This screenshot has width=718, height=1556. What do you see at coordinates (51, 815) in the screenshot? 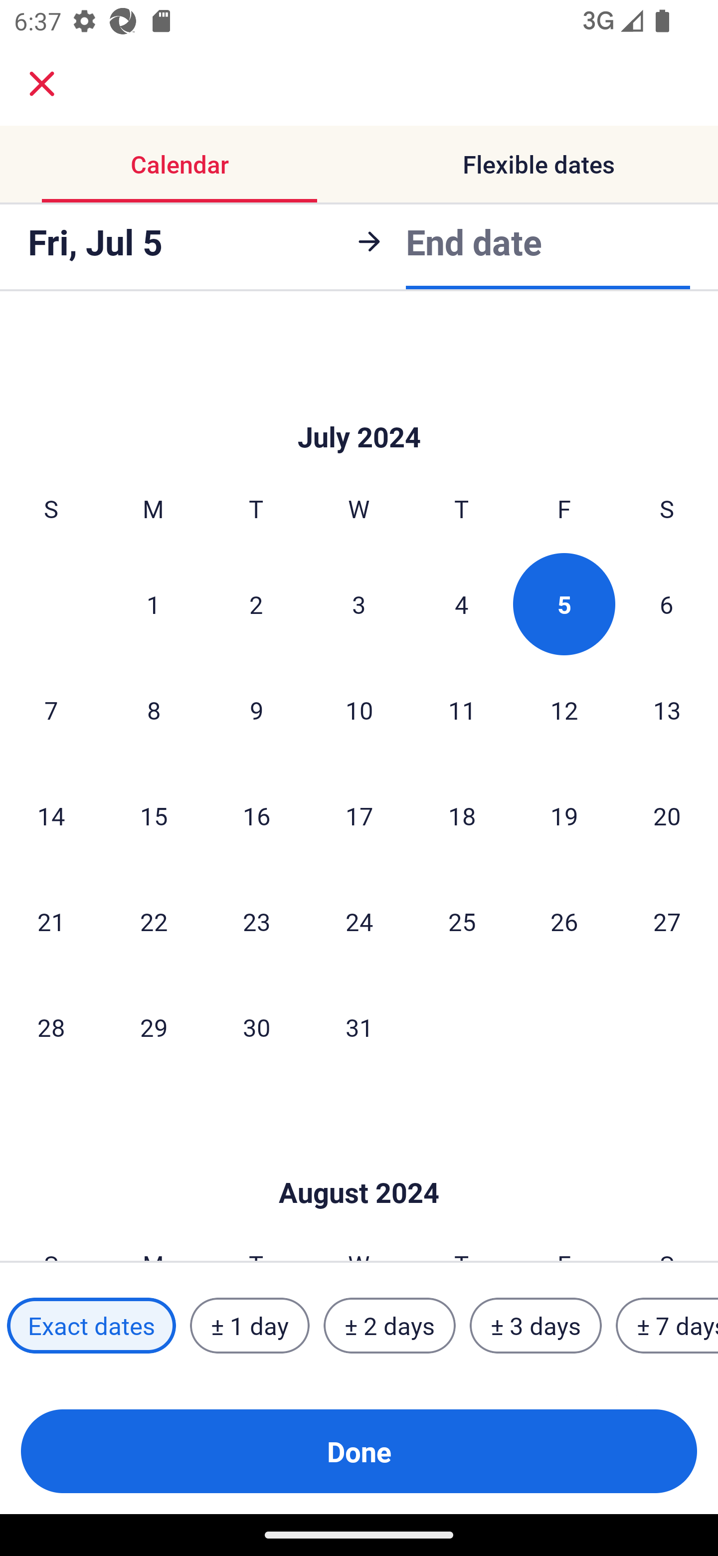
I see `14 Sunday, July 14, 2024` at bounding box center [51, 815].